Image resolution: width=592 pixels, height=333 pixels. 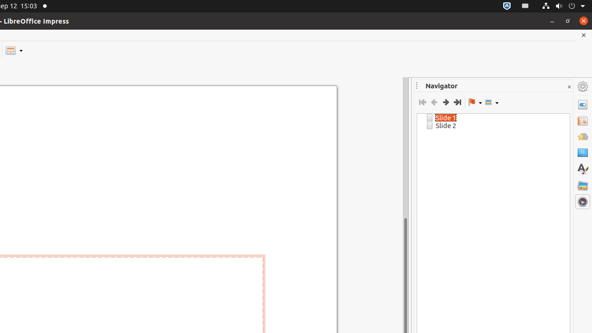 I want to click on Animation, so click(x=583, y=137).